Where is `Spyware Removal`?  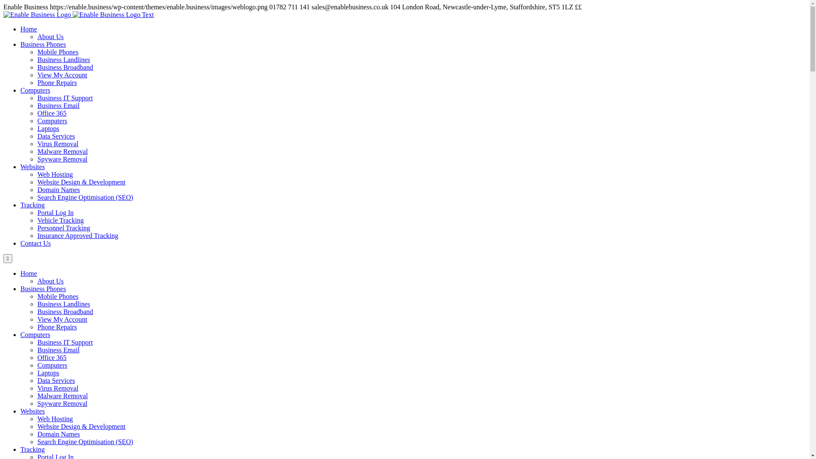
Spyware Removal is located at coordinates (62, 159).